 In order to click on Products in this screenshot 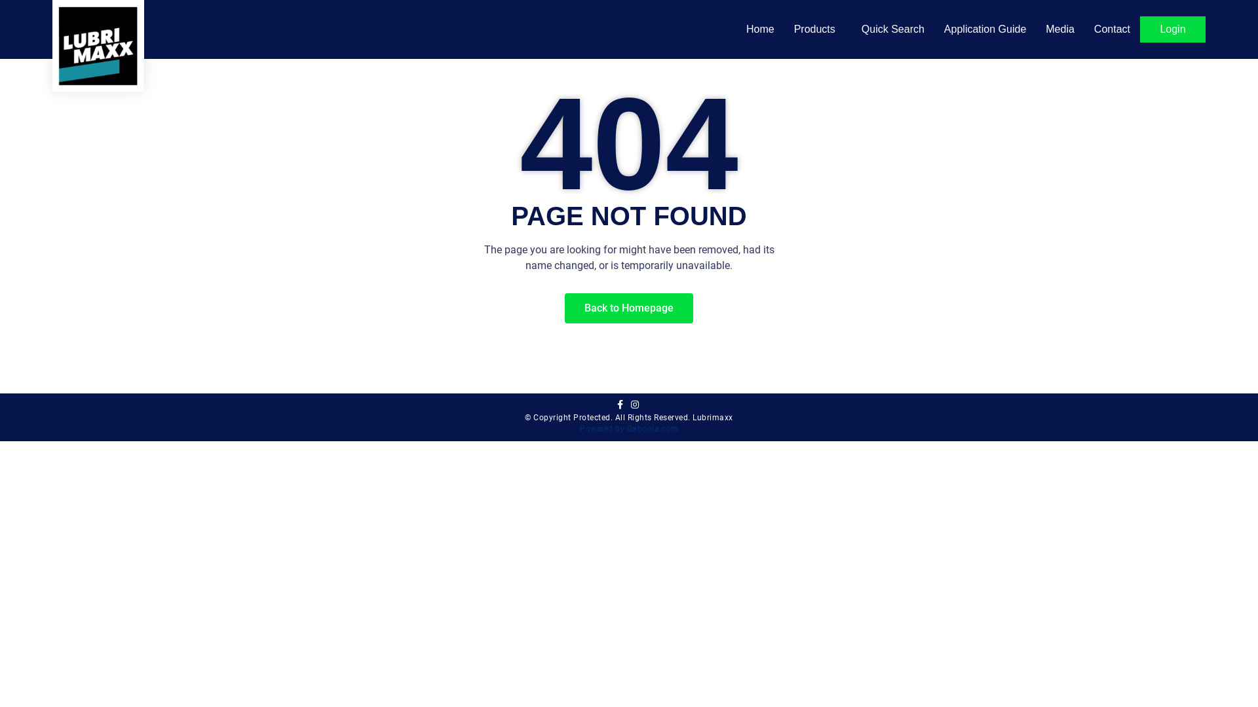, I will do `click(818, 29)`.